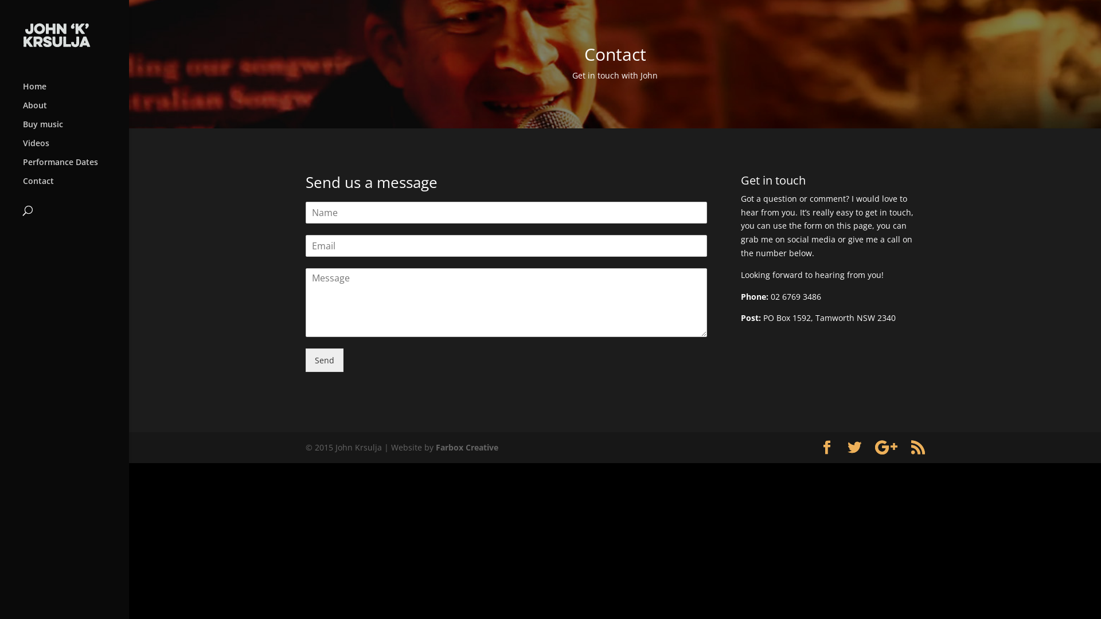 This screenshot has height=619, width=1101. What do you see at coordinates (467, 447) in the screenshot?
I see `Farbox Creative` at bounding box center [467, 447].